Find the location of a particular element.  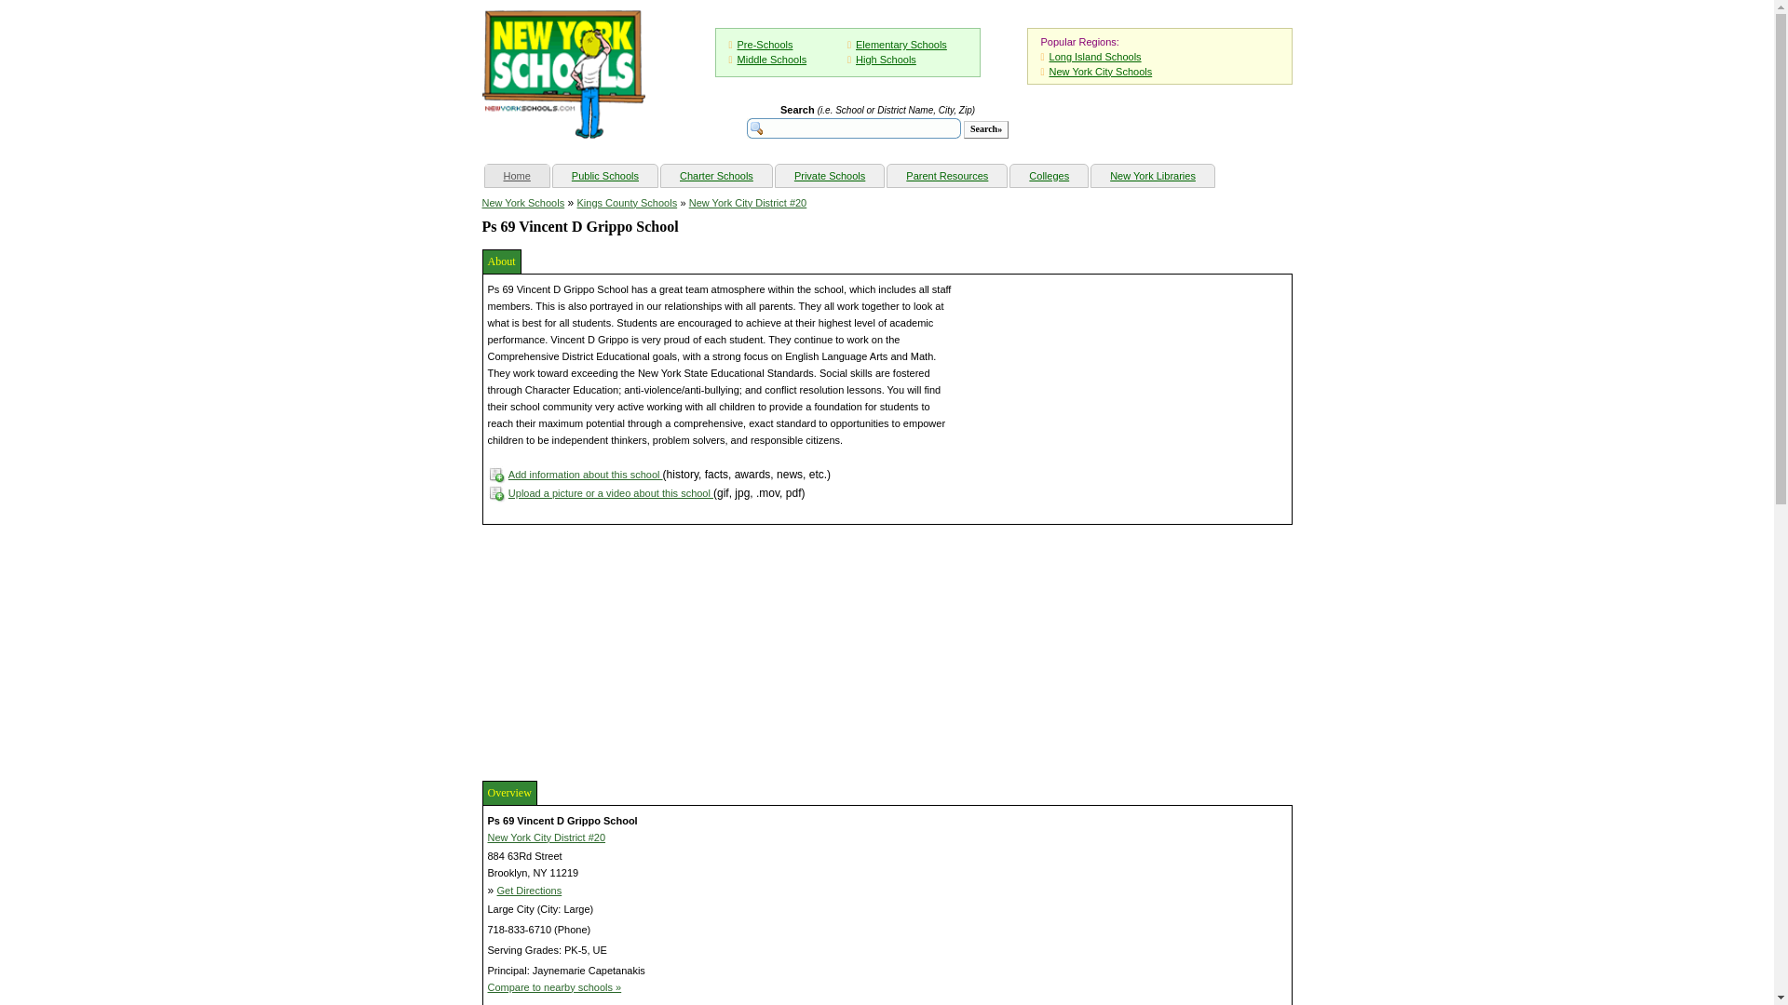

New York City Schools is located at coordinates (1101, 72).